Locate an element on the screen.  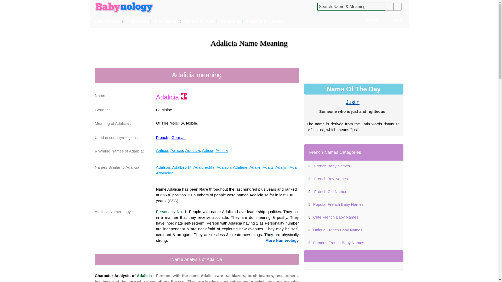
French  Girl Names meaning is located at coordinates (330, 191).